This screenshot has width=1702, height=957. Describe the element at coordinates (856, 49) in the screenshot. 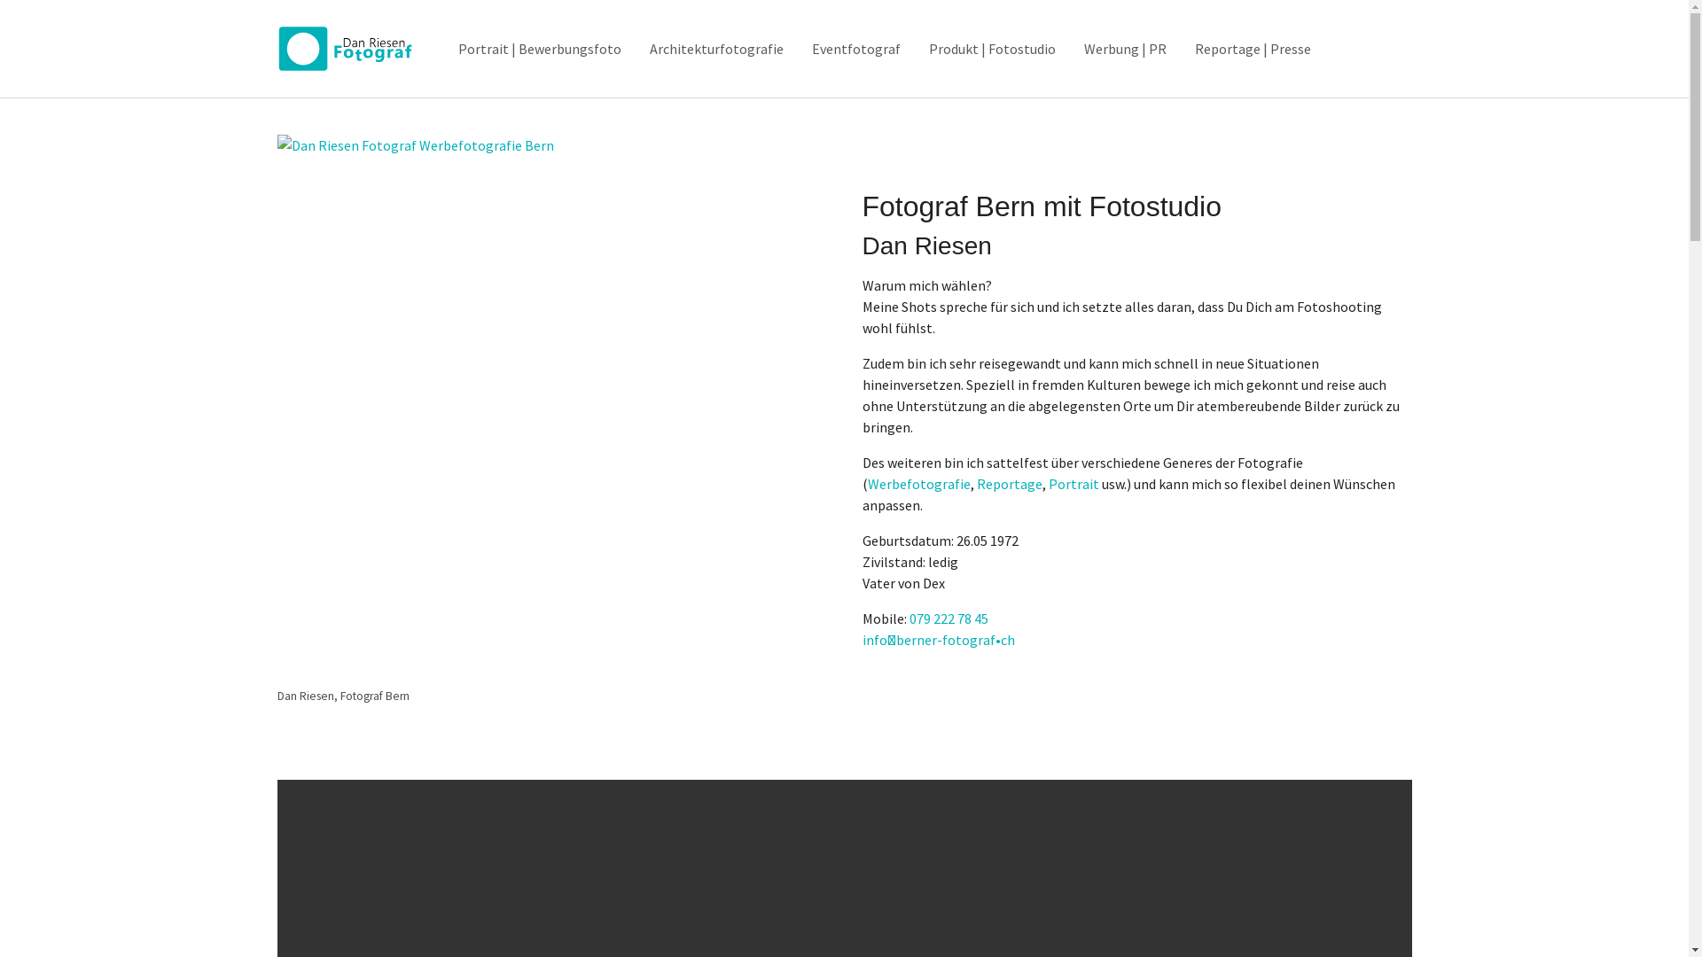

I see `Eventfotograf` at that location.